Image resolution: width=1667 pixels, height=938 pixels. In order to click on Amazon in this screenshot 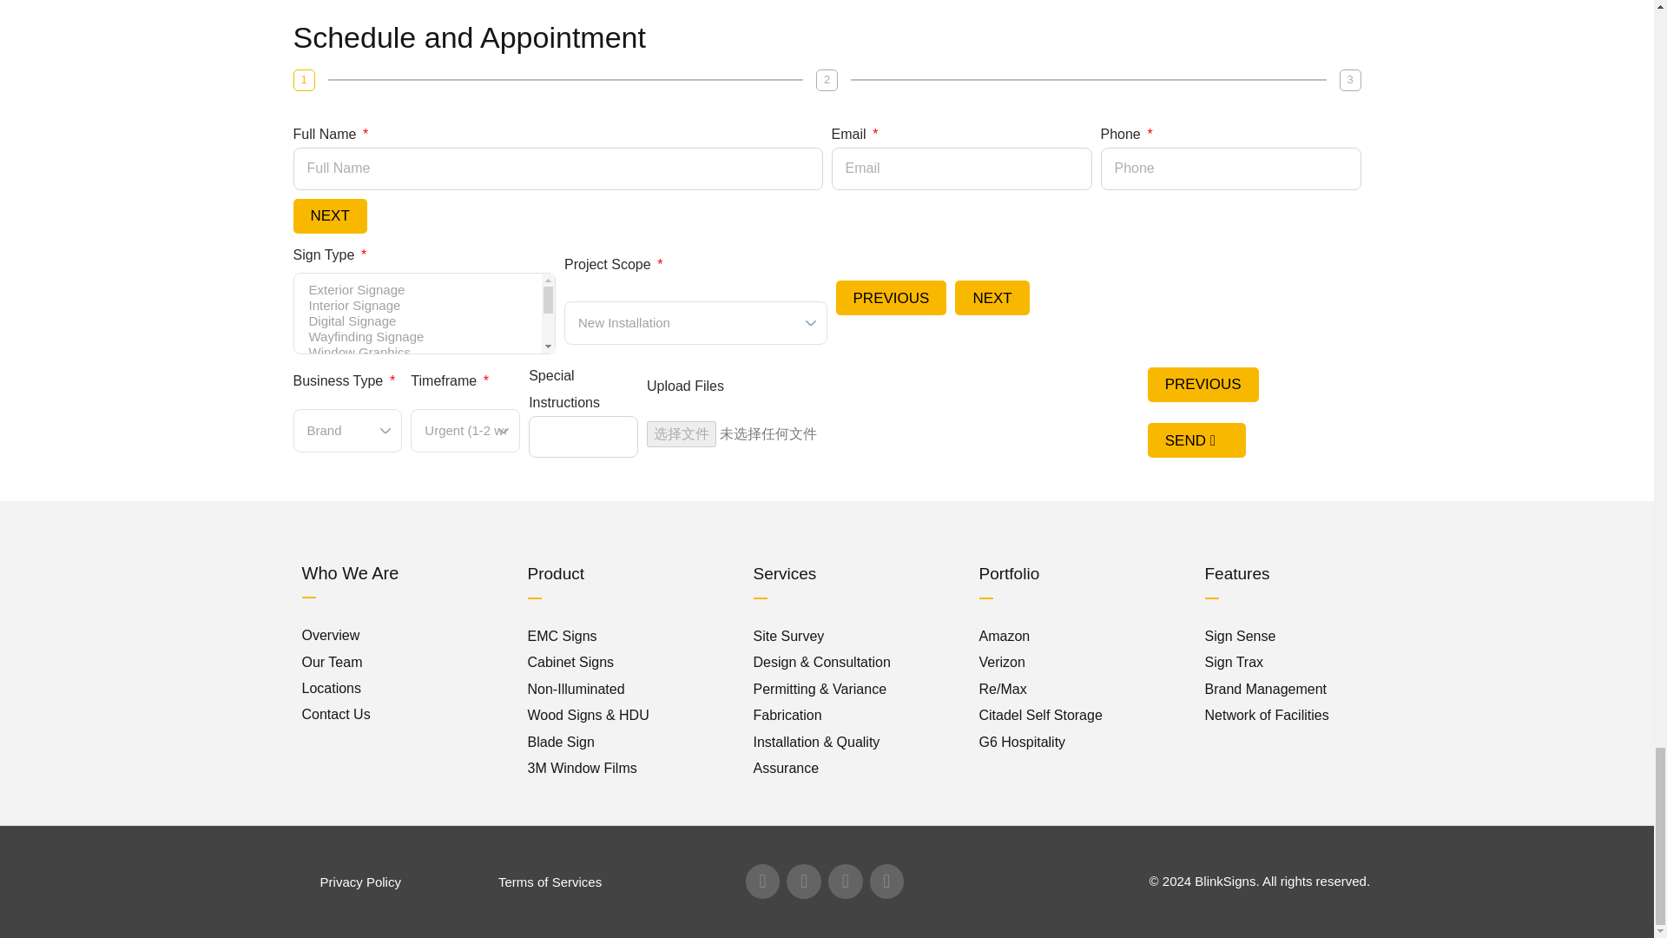, I will do `click(1005, 636)`.